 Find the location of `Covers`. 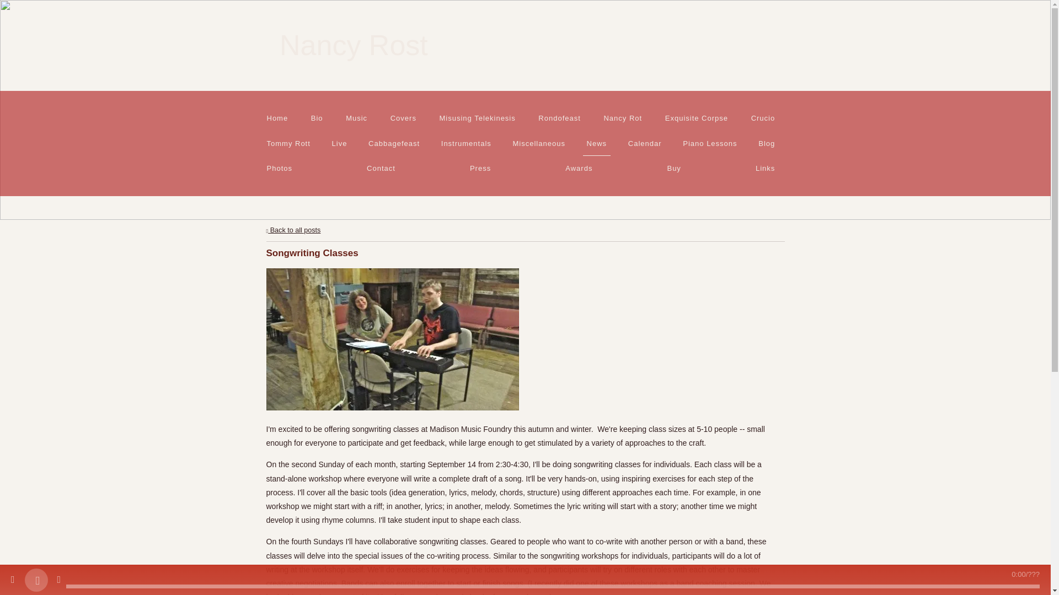

Covers is located at coordinates (403, 118).